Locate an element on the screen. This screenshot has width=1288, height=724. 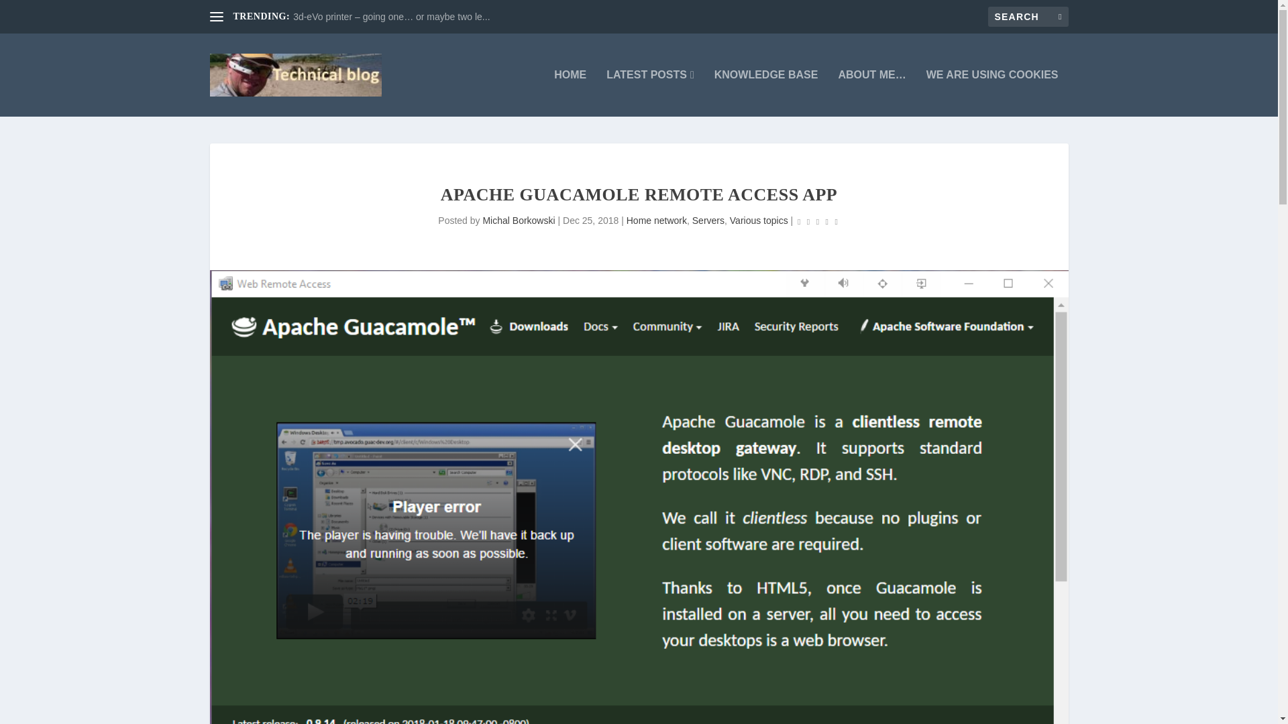
Servers is located at coordinates (708, 220).